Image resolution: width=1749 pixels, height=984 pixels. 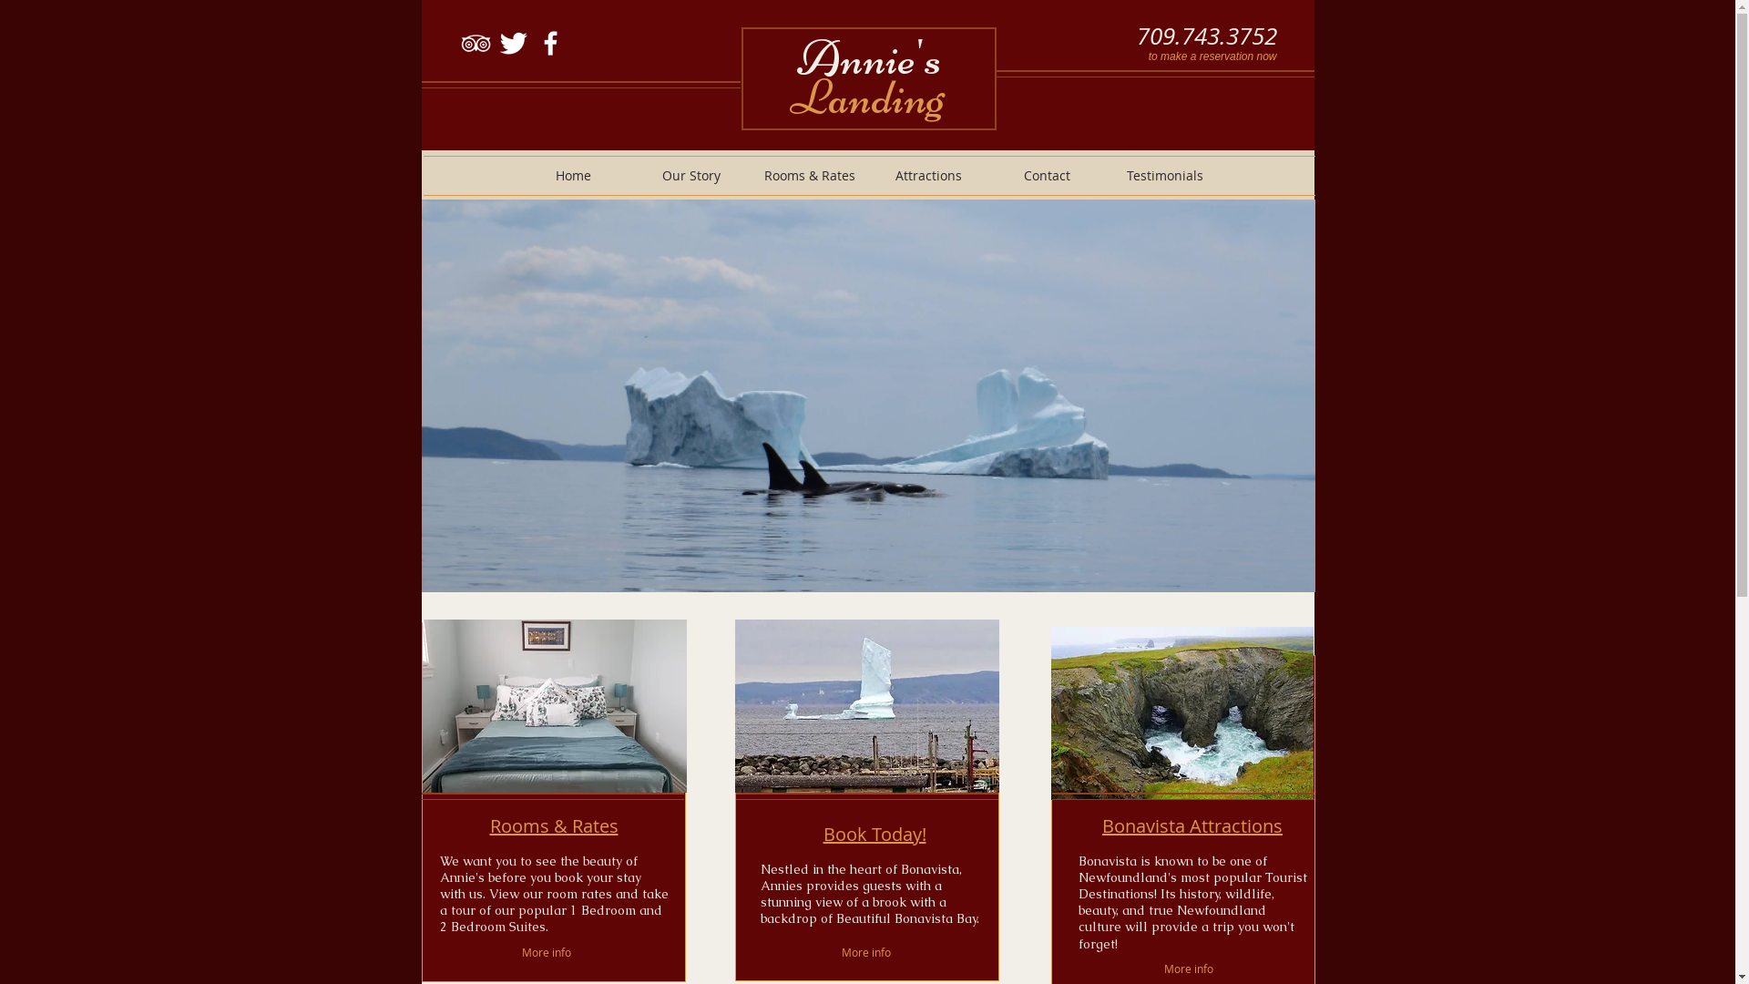 What do you see at coordinates (1192, 969) in the screenshot?
I see `More info` at bounding box center [1192, 969].